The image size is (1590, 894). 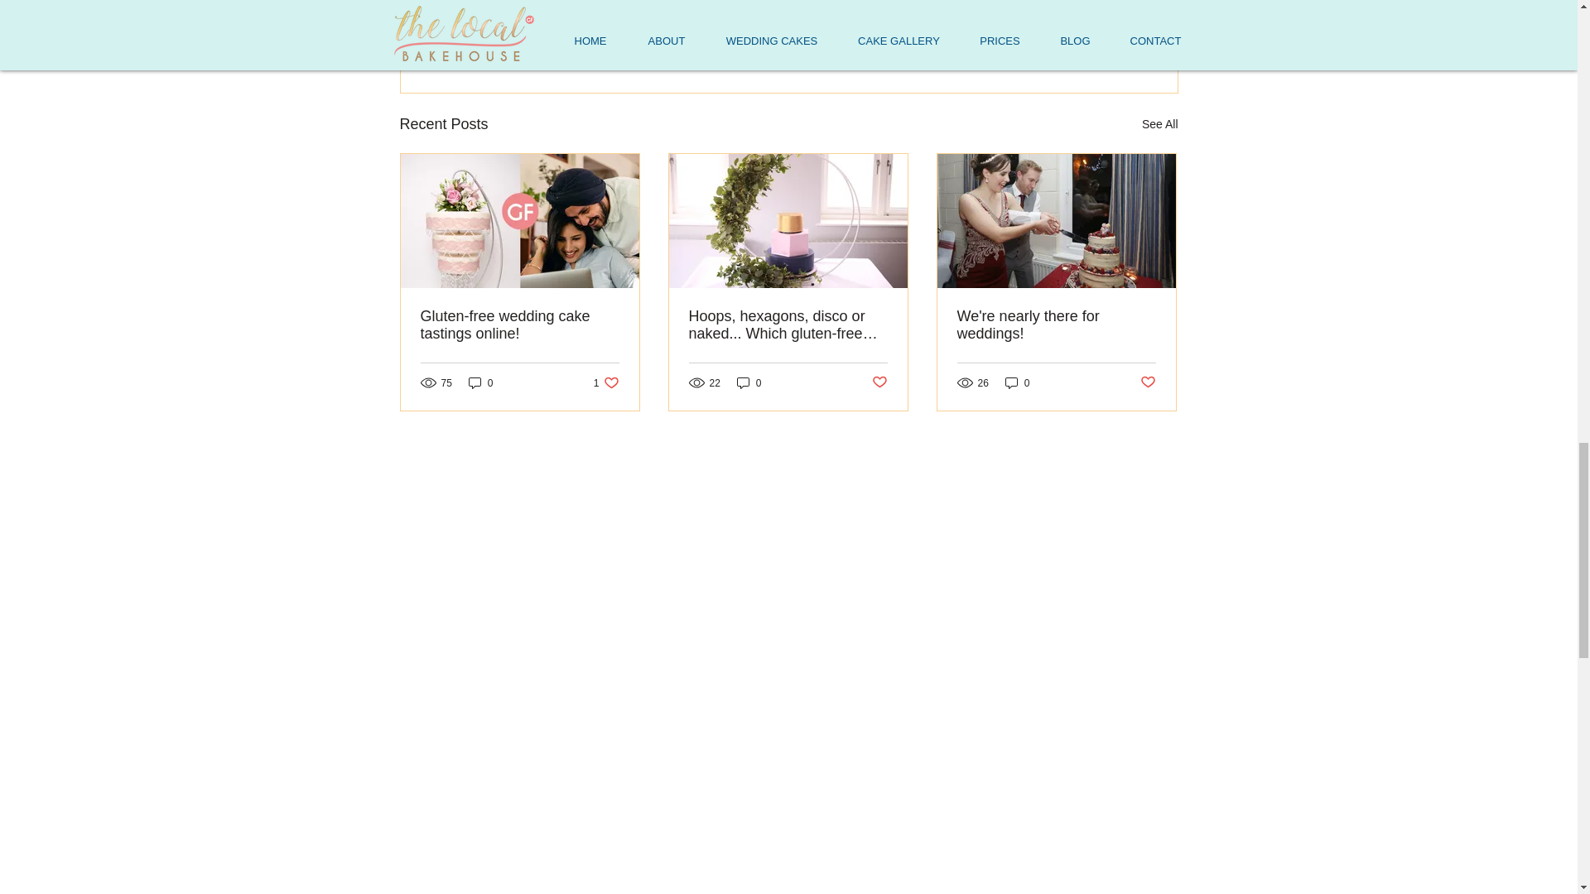 What do you see at coordinates (1148, 382) in the screenshot?
I see `Gluten-free wedding cake tastings online!` at bounding box center [1148, 382].